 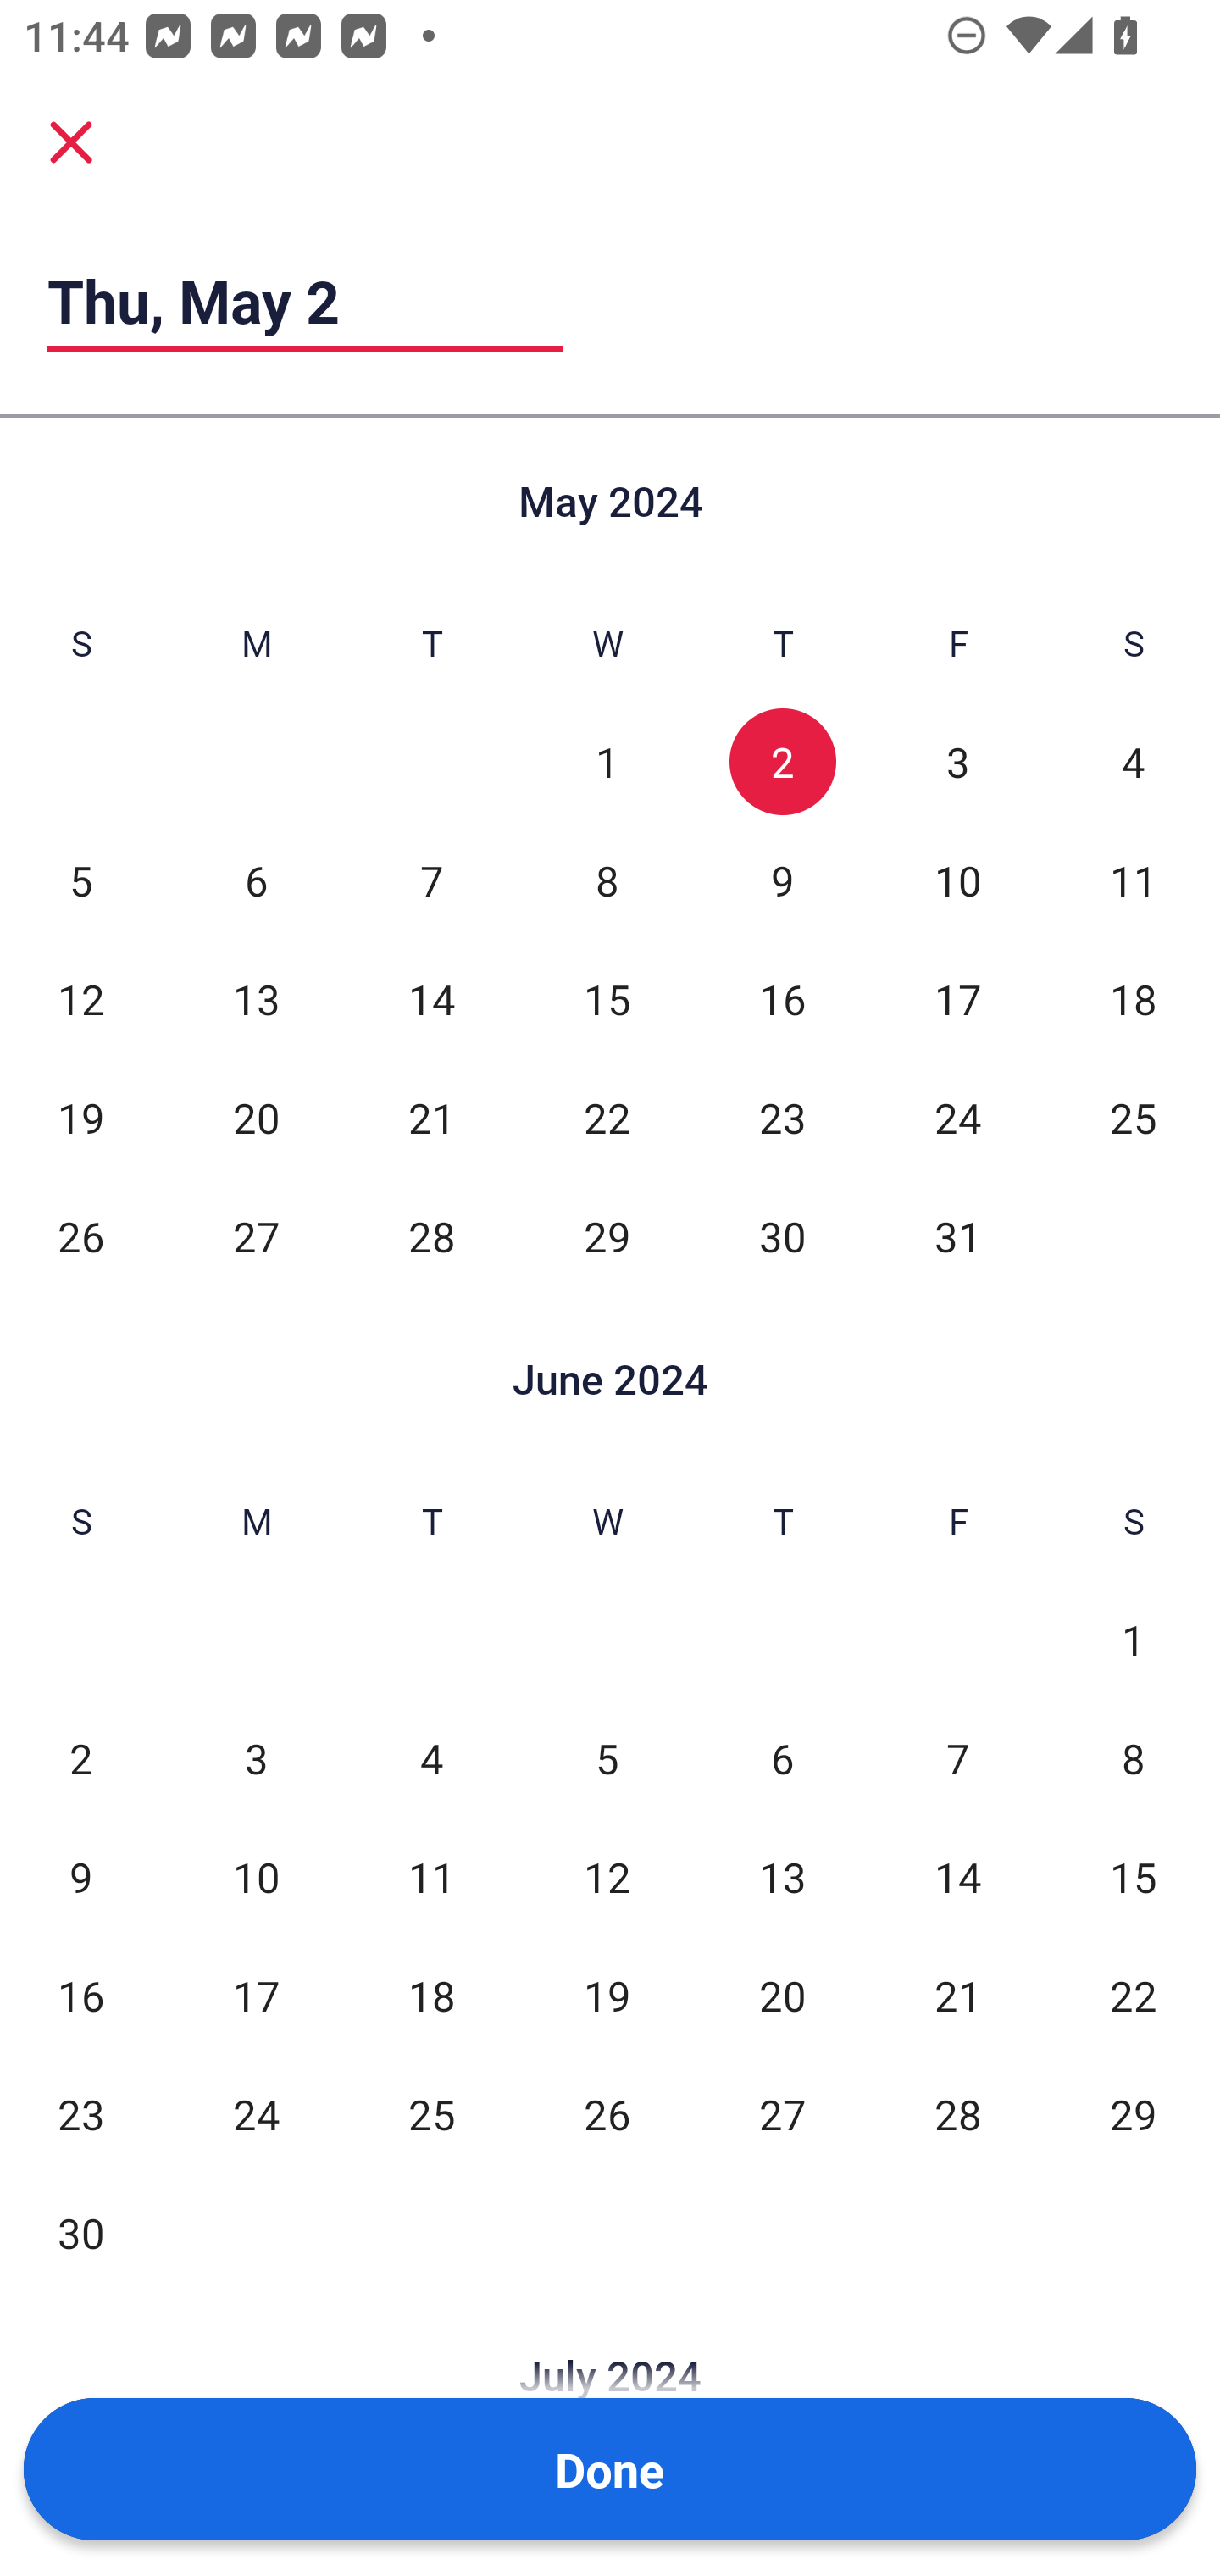 I want to click on 30 Thu, May 30, Not Selected, so click(x=782, y=1236).